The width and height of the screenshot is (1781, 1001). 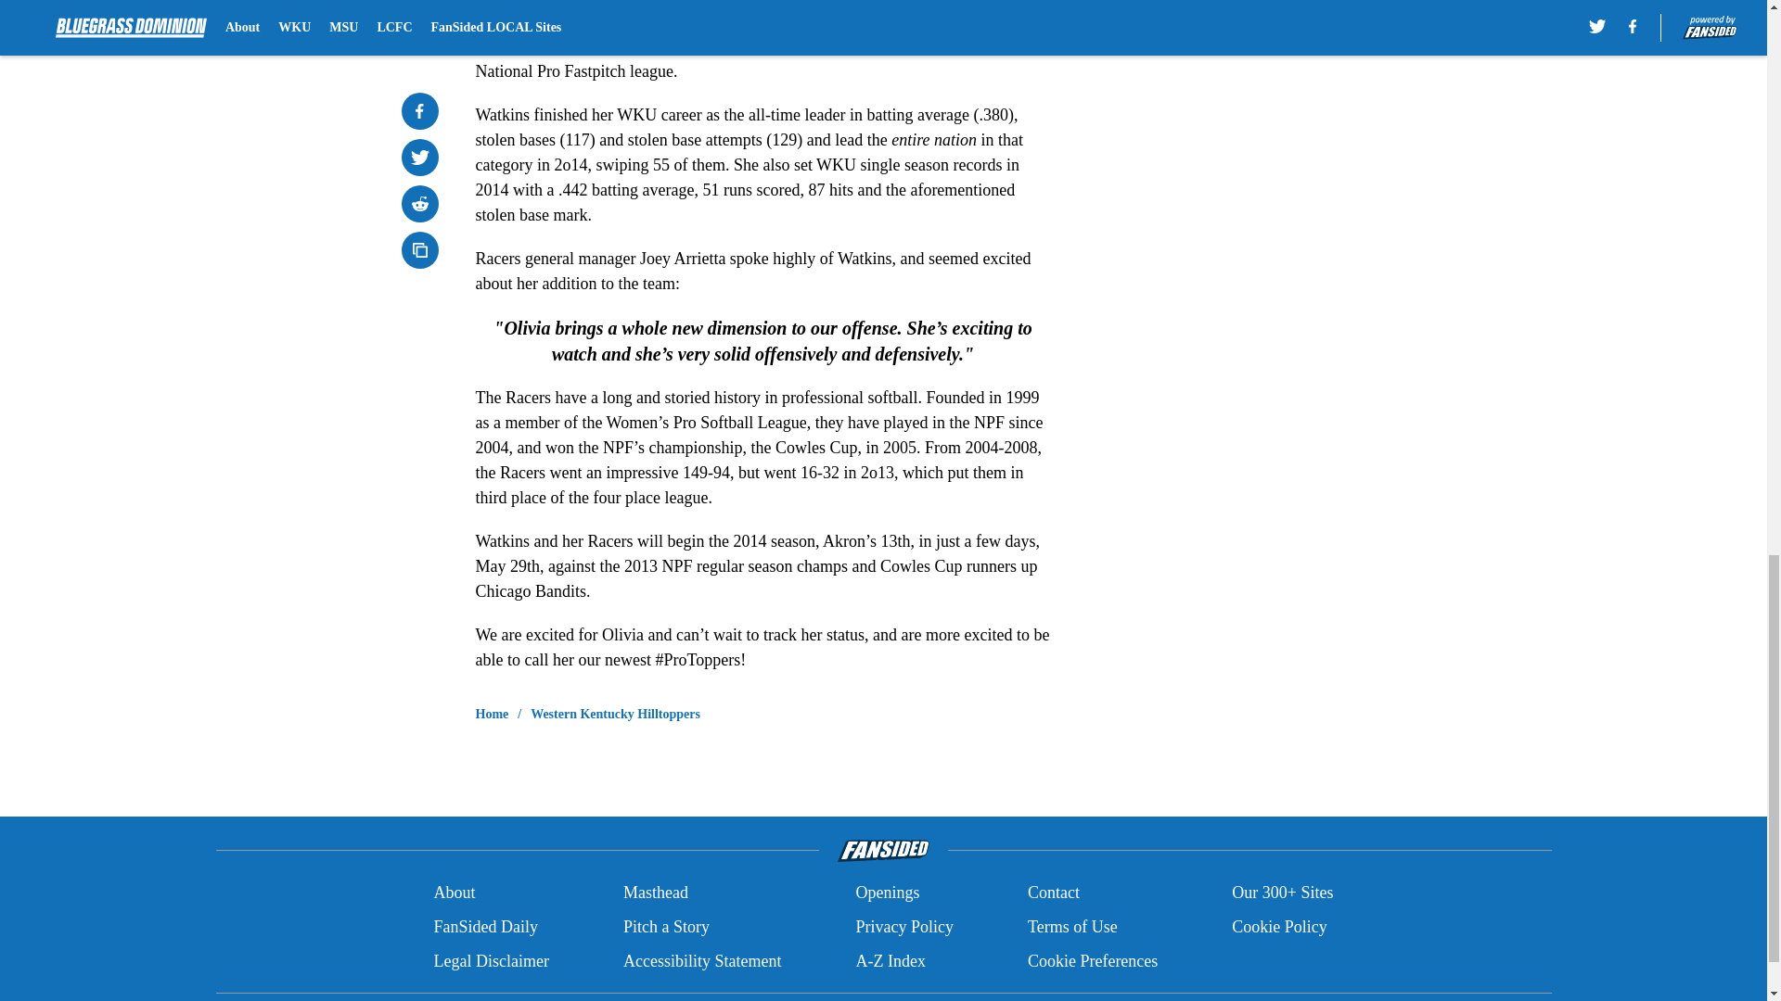 What do you see at coordinates (492, 714) in the screenshot?
I see `Home` at bounding box center [492, 714].